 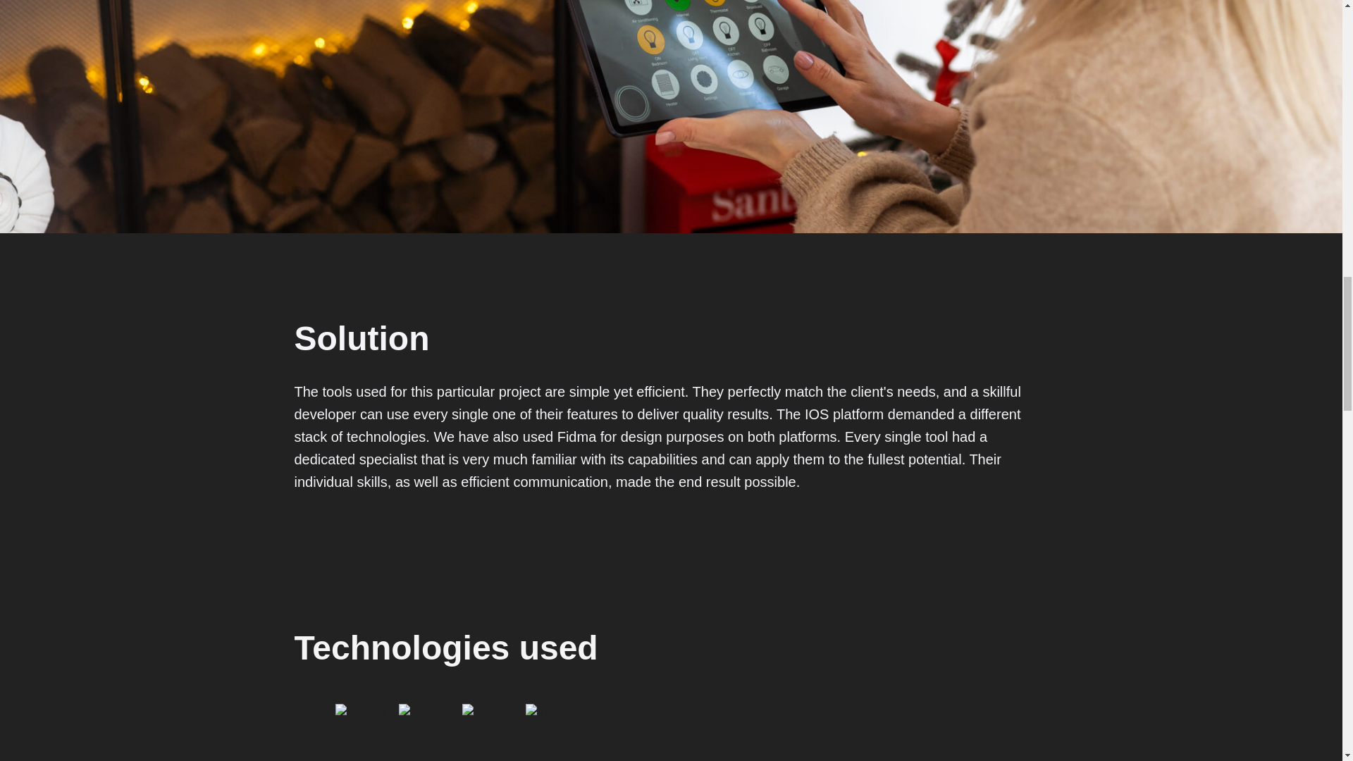 What do you see at coordinates (490, 731) in the screenshot?
I see `Android StuDio dagger-Hilt` at bounding box center [490, 731].